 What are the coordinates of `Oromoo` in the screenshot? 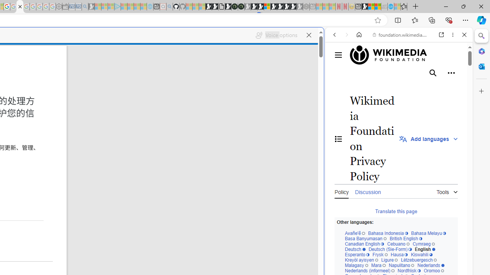 It's located at (433, 271).